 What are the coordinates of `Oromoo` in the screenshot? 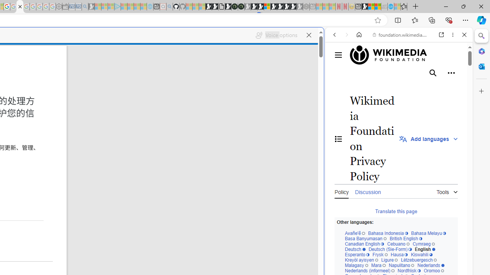 It's located at (433, 271).